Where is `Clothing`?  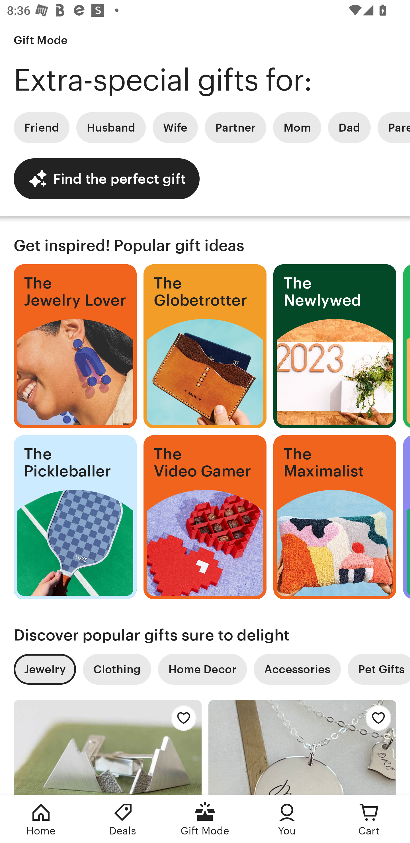 Clothing is located at coordinates (117, 669).